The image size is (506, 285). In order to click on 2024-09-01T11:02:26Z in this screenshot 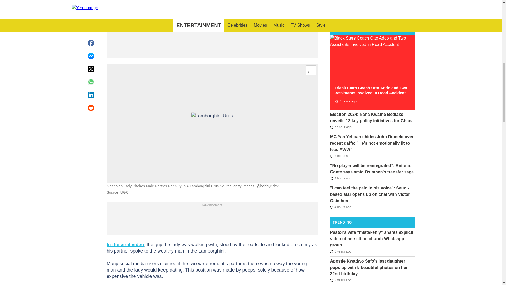, I will do `click(340, 156)`.